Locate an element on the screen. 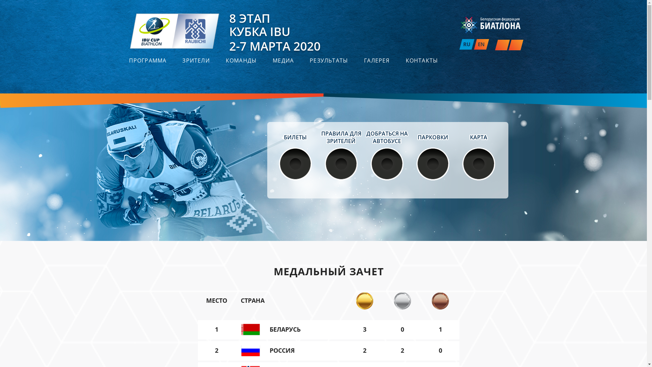  instagram is located at coordinates (501, 45).